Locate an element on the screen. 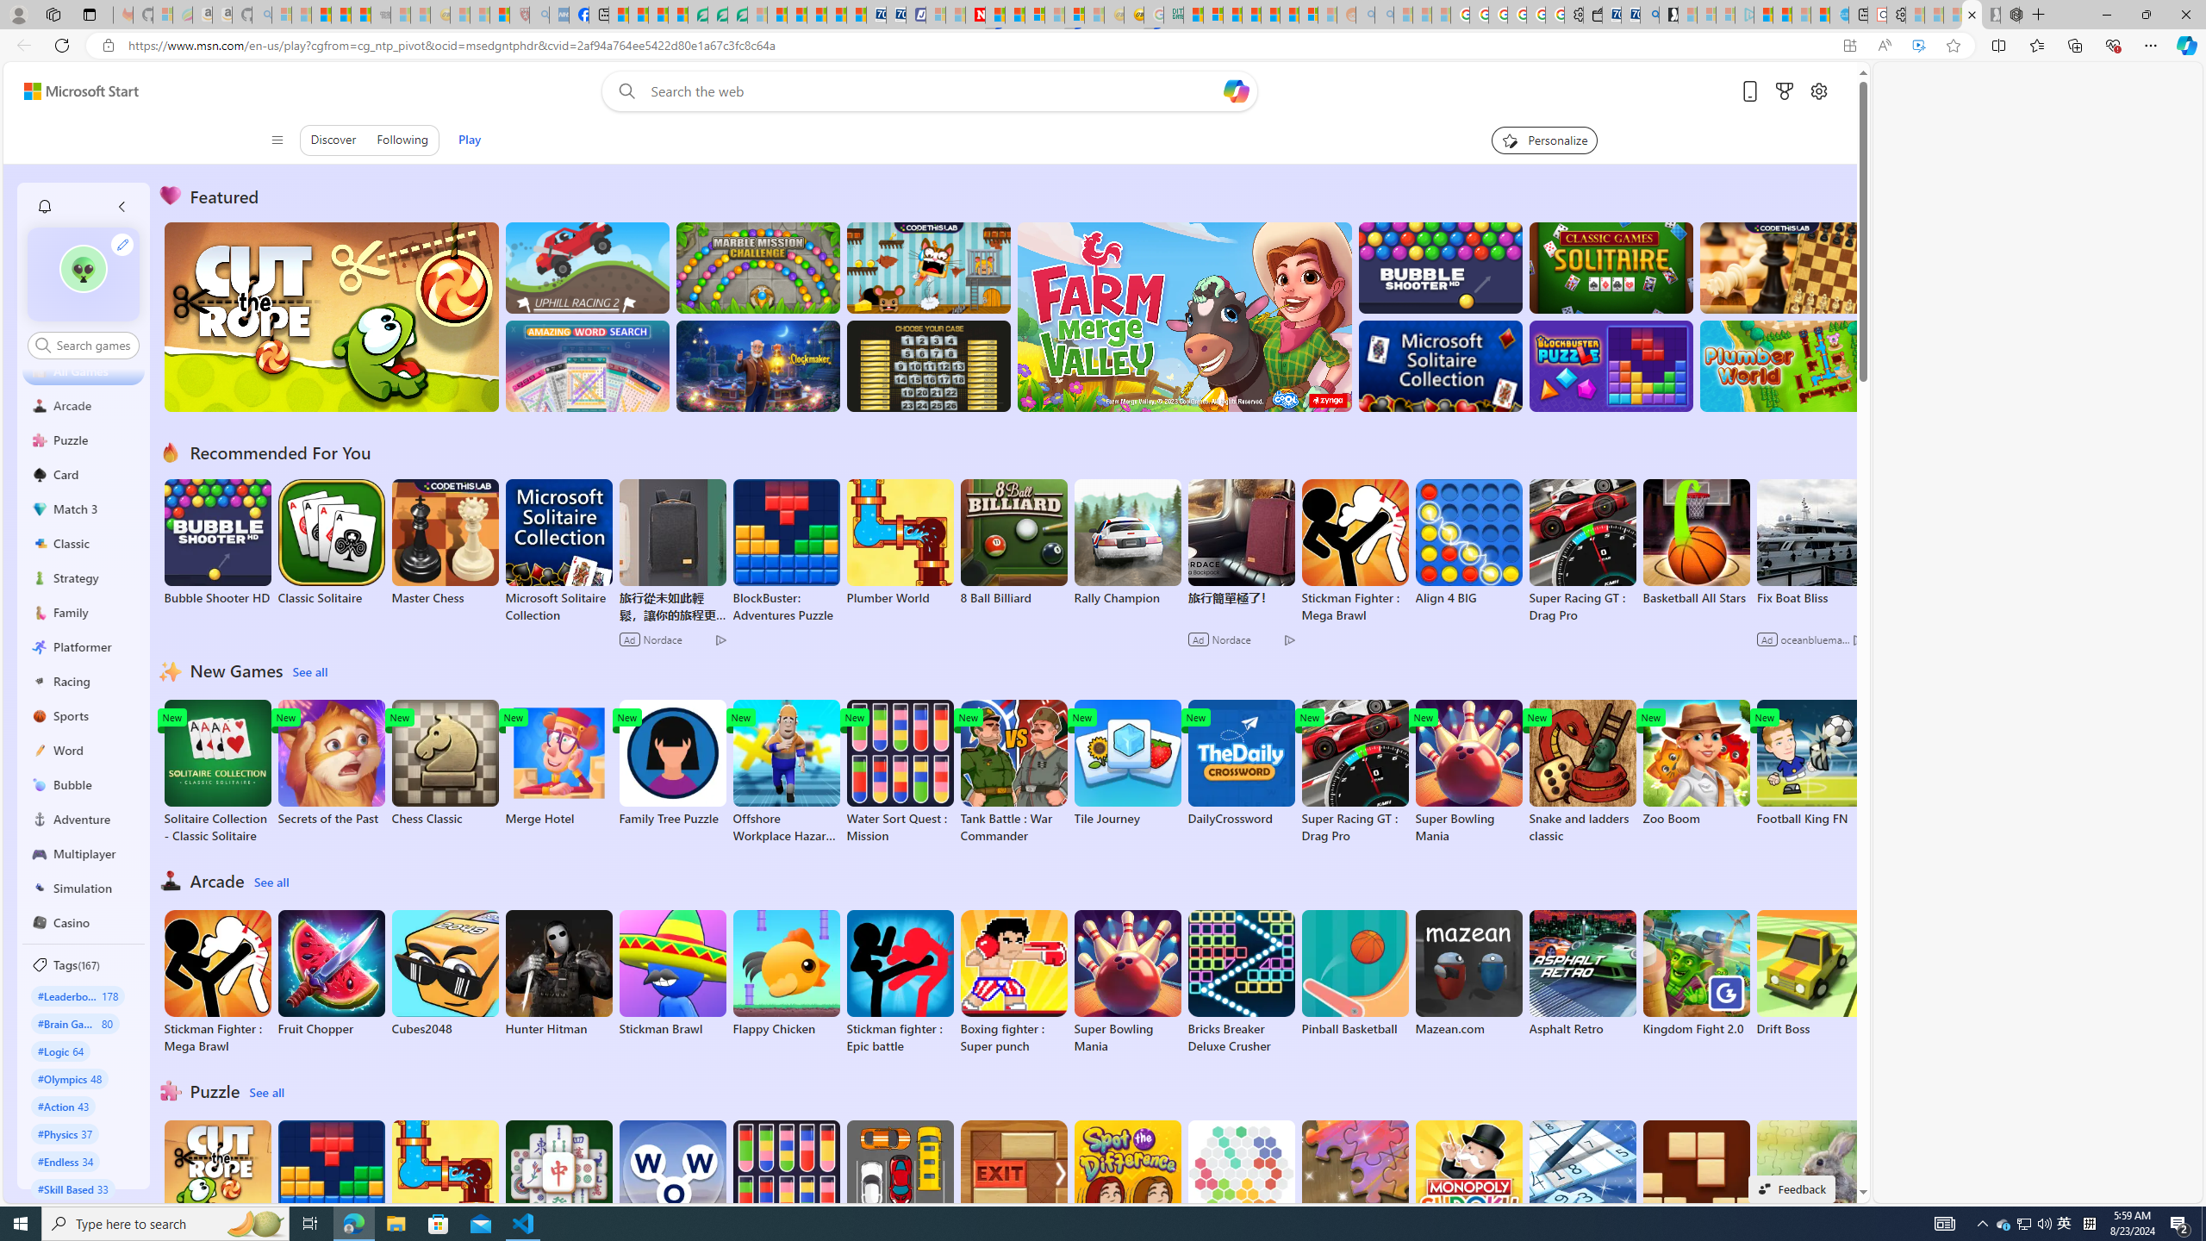 This screenshot has height=1241, width=2206. Student Loan Update: Forgiveness Program Ends This Month is located at coordinates (1251, 15).